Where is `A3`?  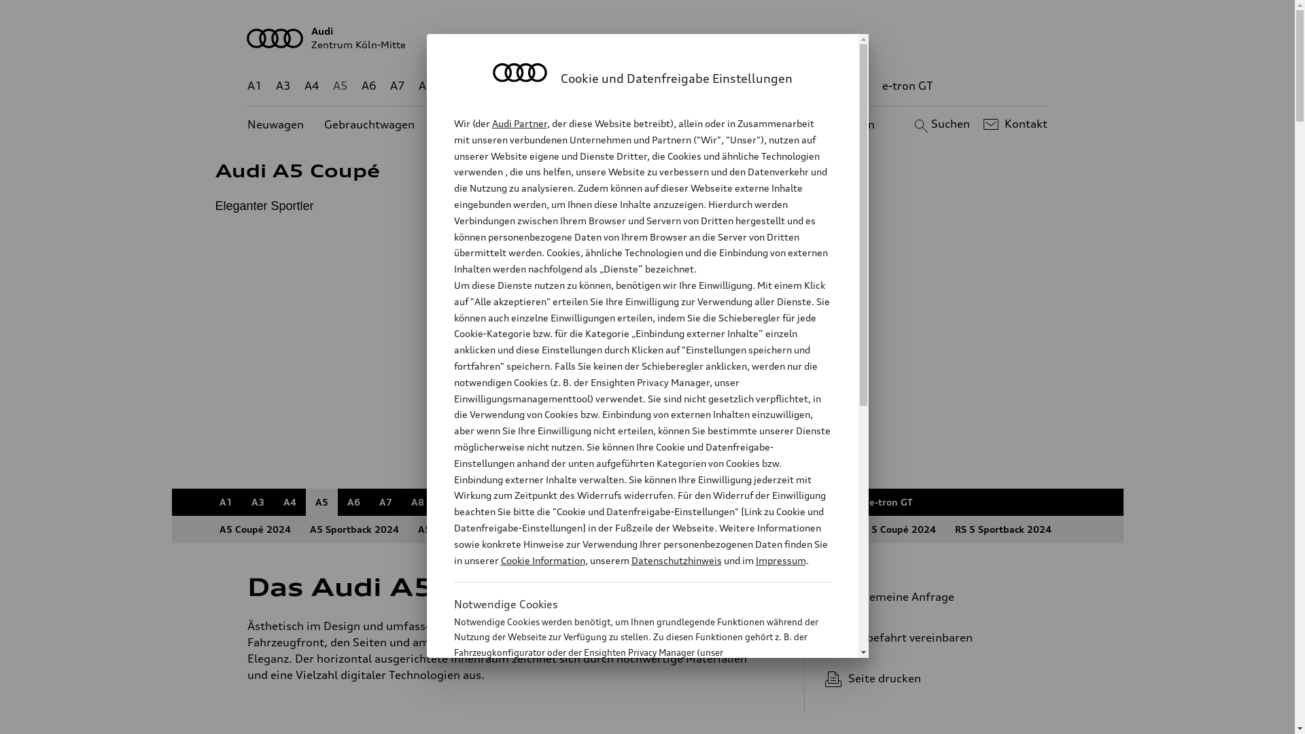
A3 is located at coordinates (258, 502).